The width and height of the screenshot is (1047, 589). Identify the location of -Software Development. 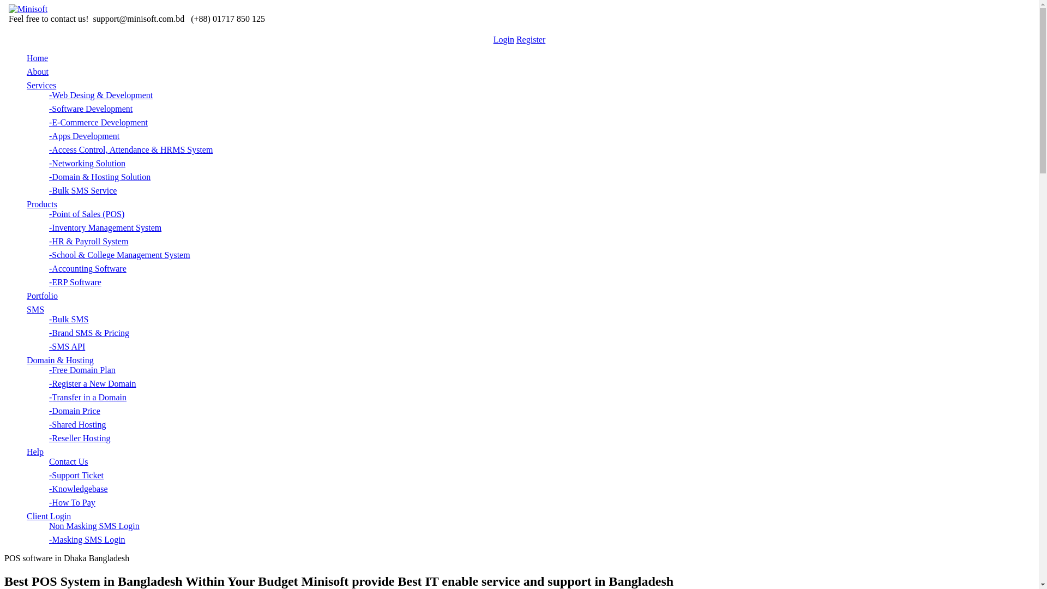
(91, 109).